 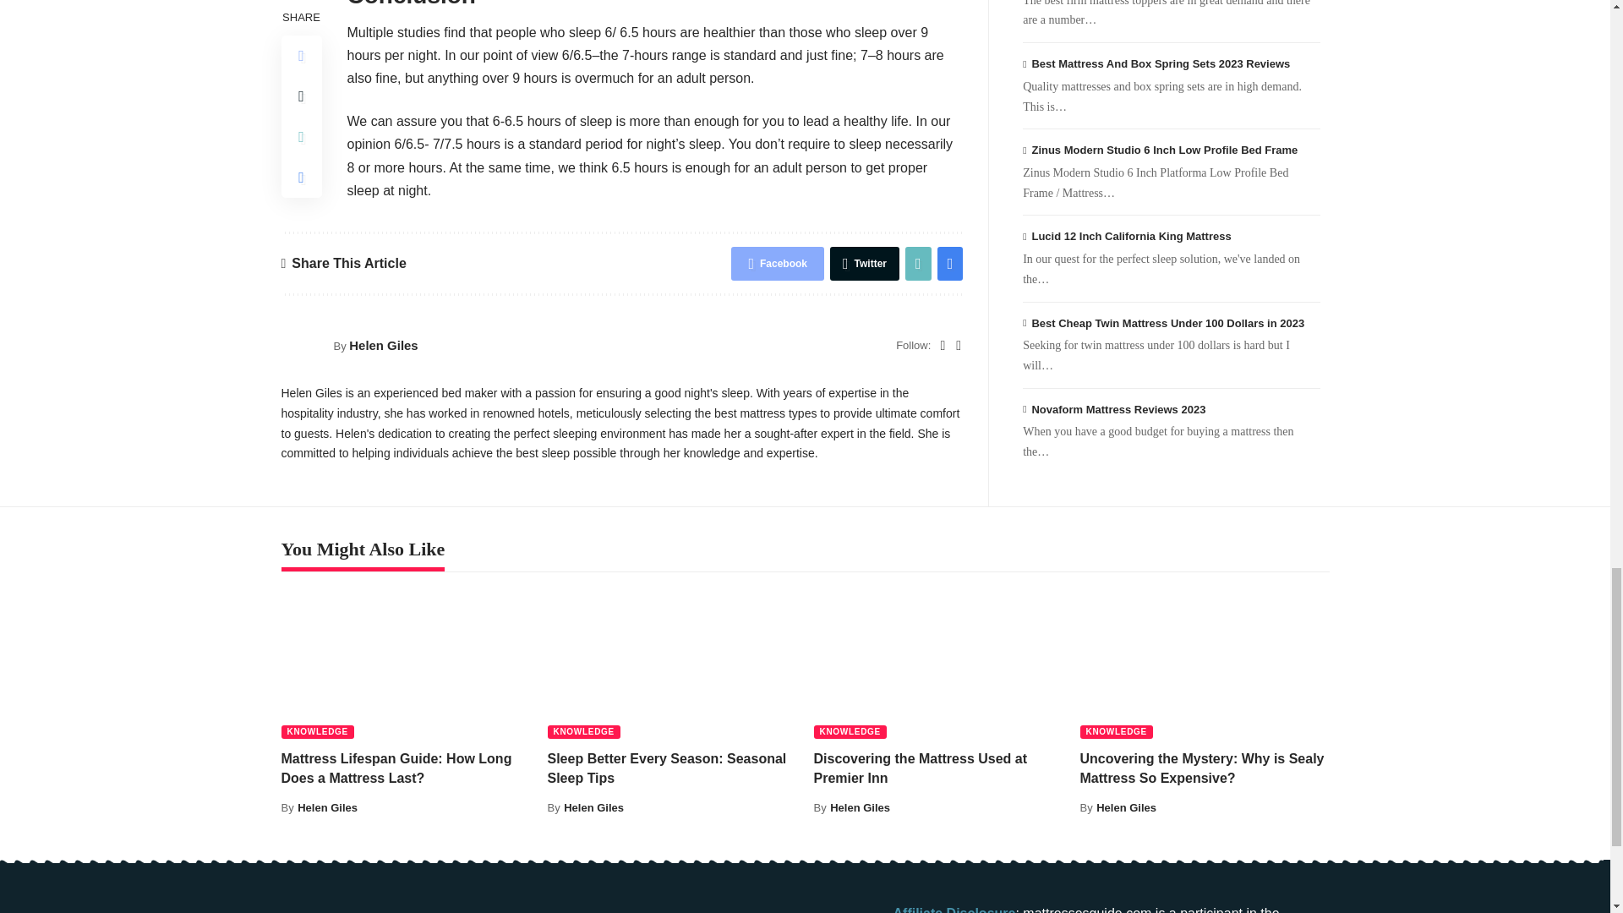 I want to click on Sleep Better Every Season: Seasonal Sleep Tips, so click(x=672, y=663).